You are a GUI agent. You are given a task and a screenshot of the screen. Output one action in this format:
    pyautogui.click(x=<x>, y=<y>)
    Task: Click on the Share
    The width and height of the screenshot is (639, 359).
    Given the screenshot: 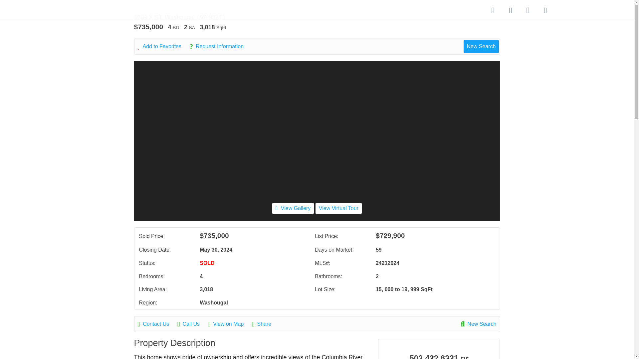 What is the action you would take?
    pyautogui.click(x=265, y=324)
    